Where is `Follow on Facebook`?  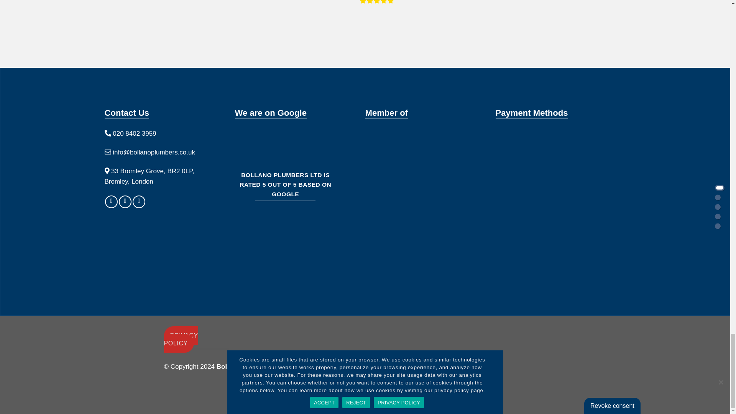 Follow on Facebook is located at coordinates (111, 202).